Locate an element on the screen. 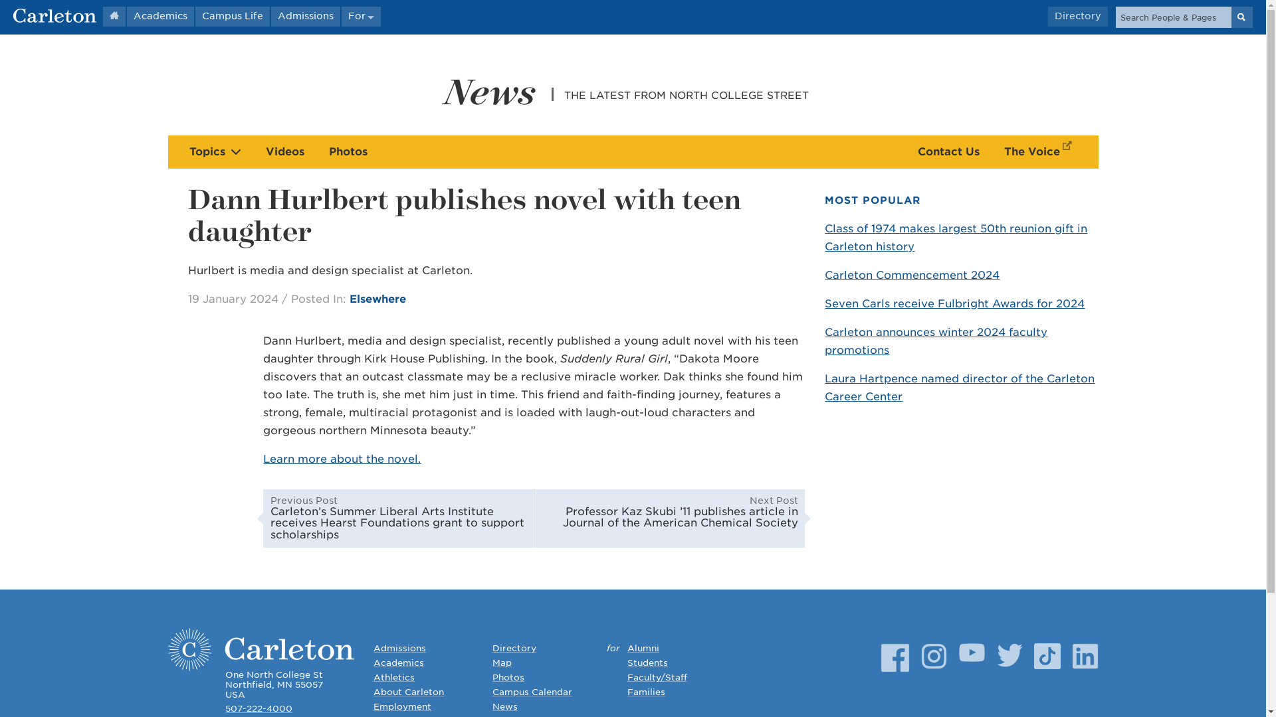 The image size is (1276, 717). News is located at coordinates (490, 89).